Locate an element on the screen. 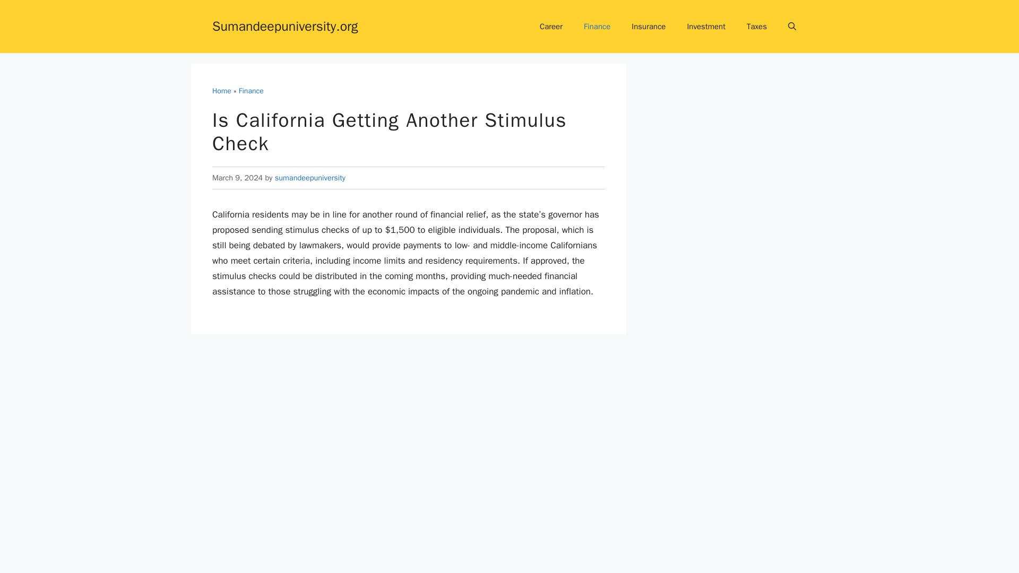 This screenshot has height=573, width=1019. Finance is located at coordinates (597, 27).